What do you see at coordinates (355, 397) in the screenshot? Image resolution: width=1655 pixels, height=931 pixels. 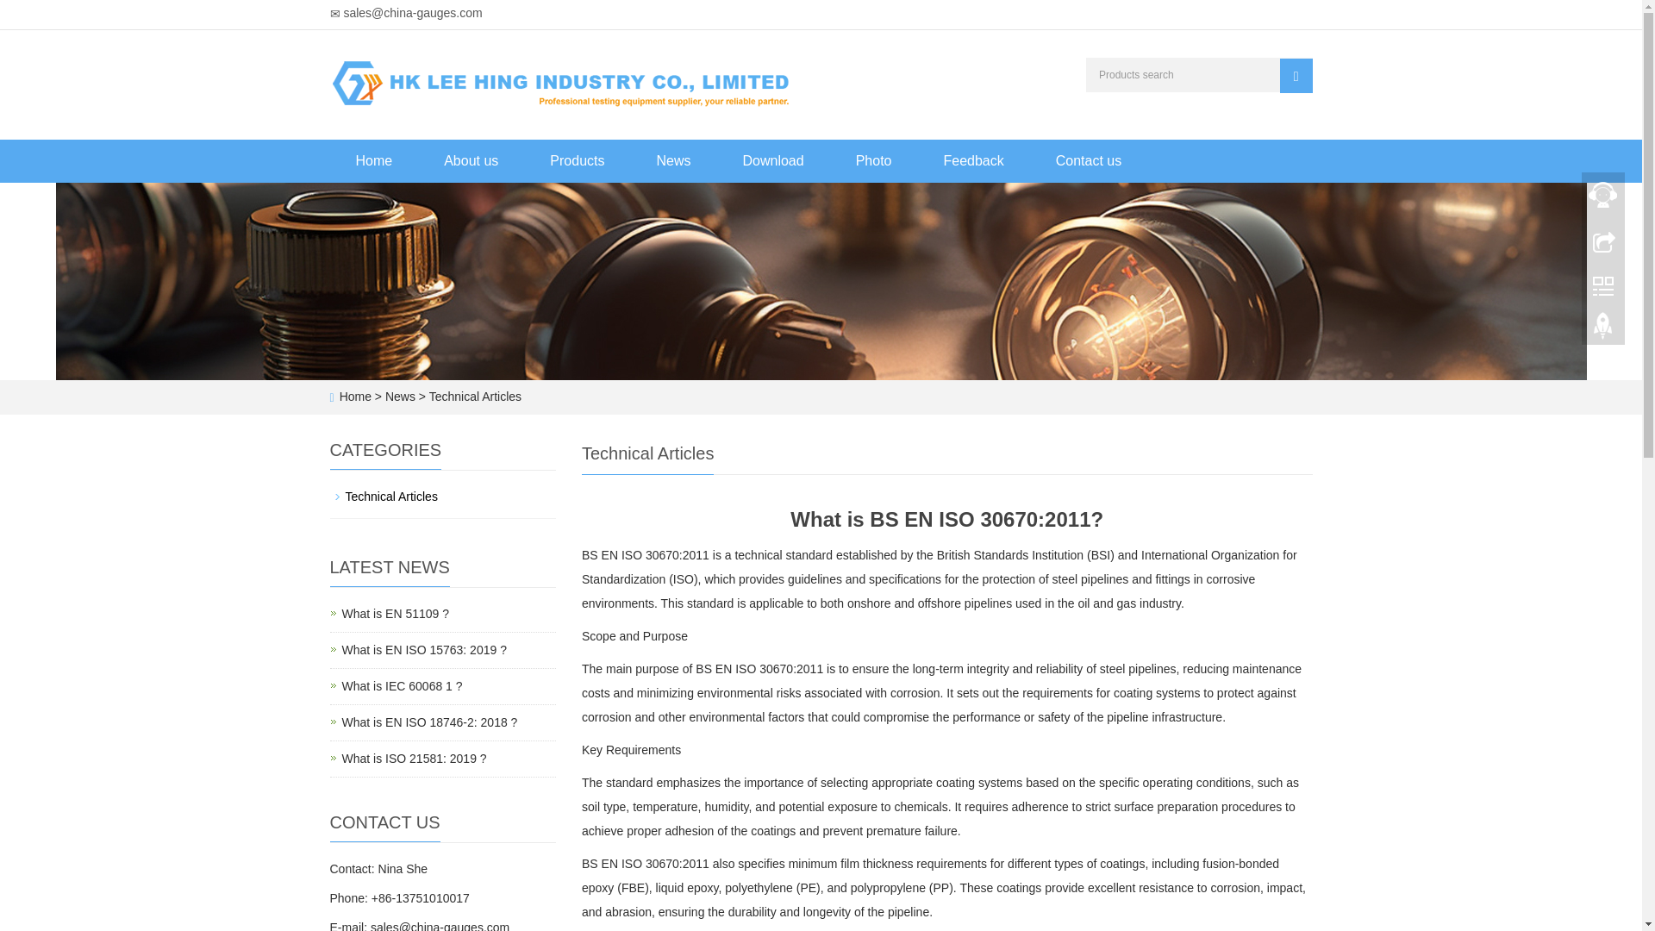 I see `Home` at bounding box center [355, 397].